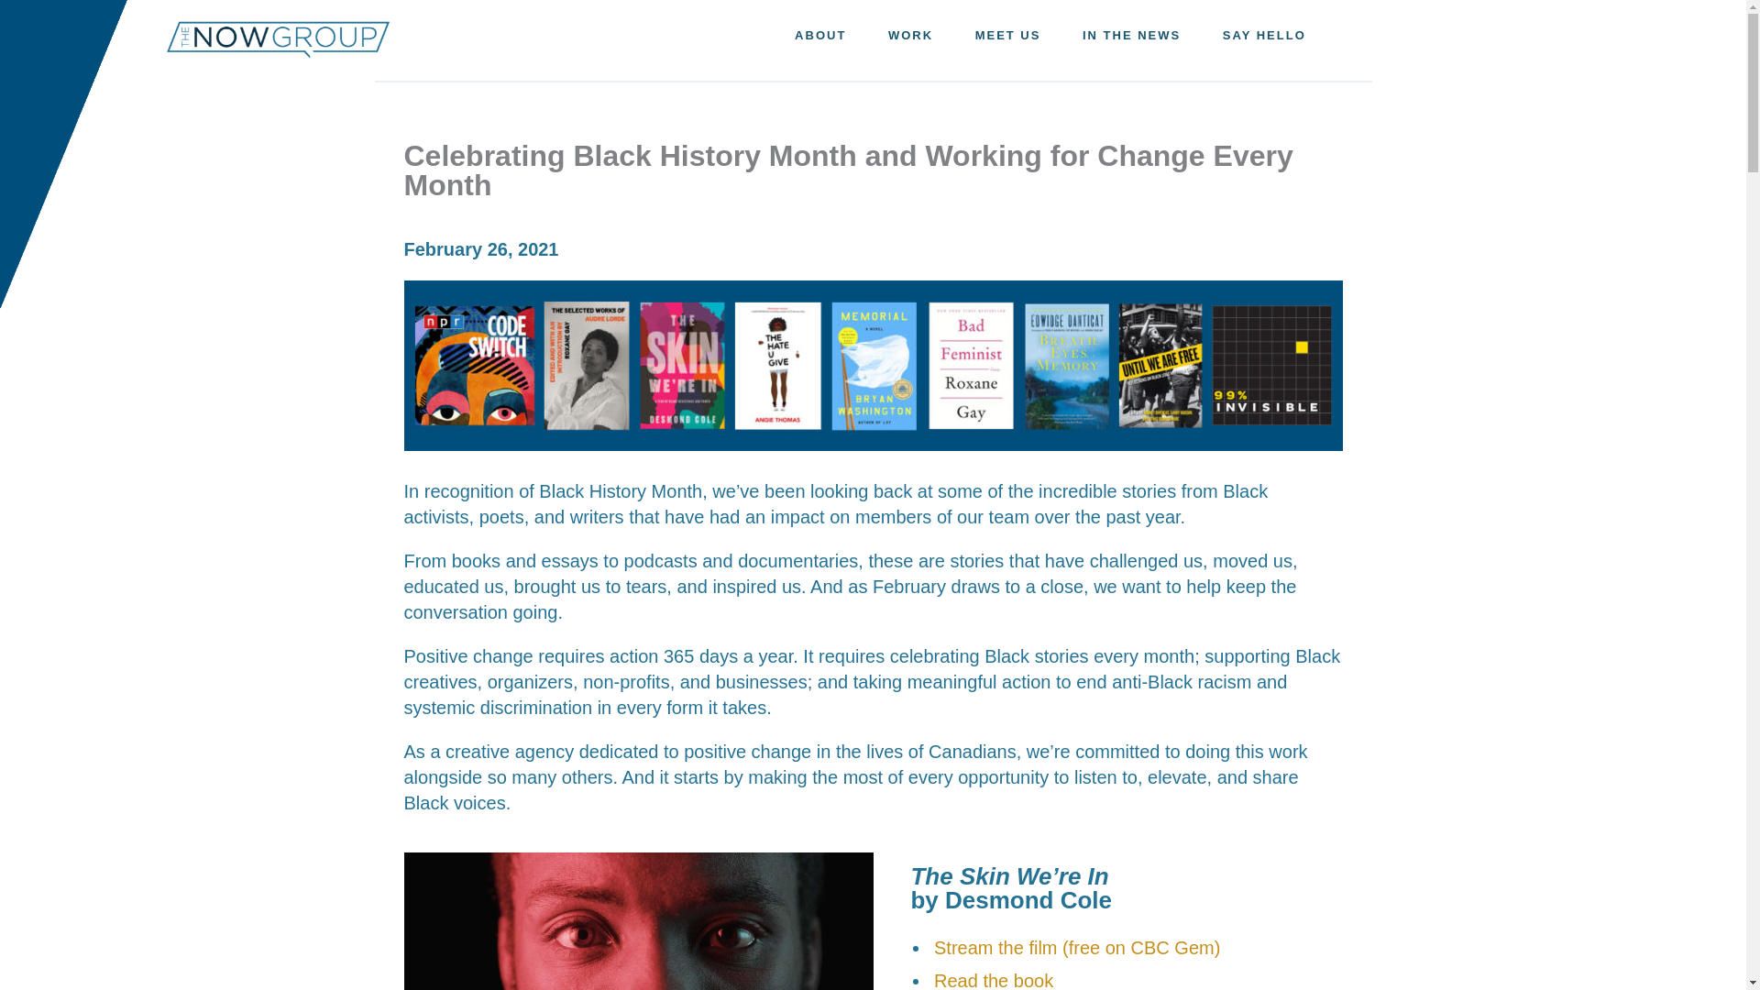 The image size is (1760, 990). Describe the element at coordinates (1264, 35) in the screenshot. I see `SAY HELLO` at that location.